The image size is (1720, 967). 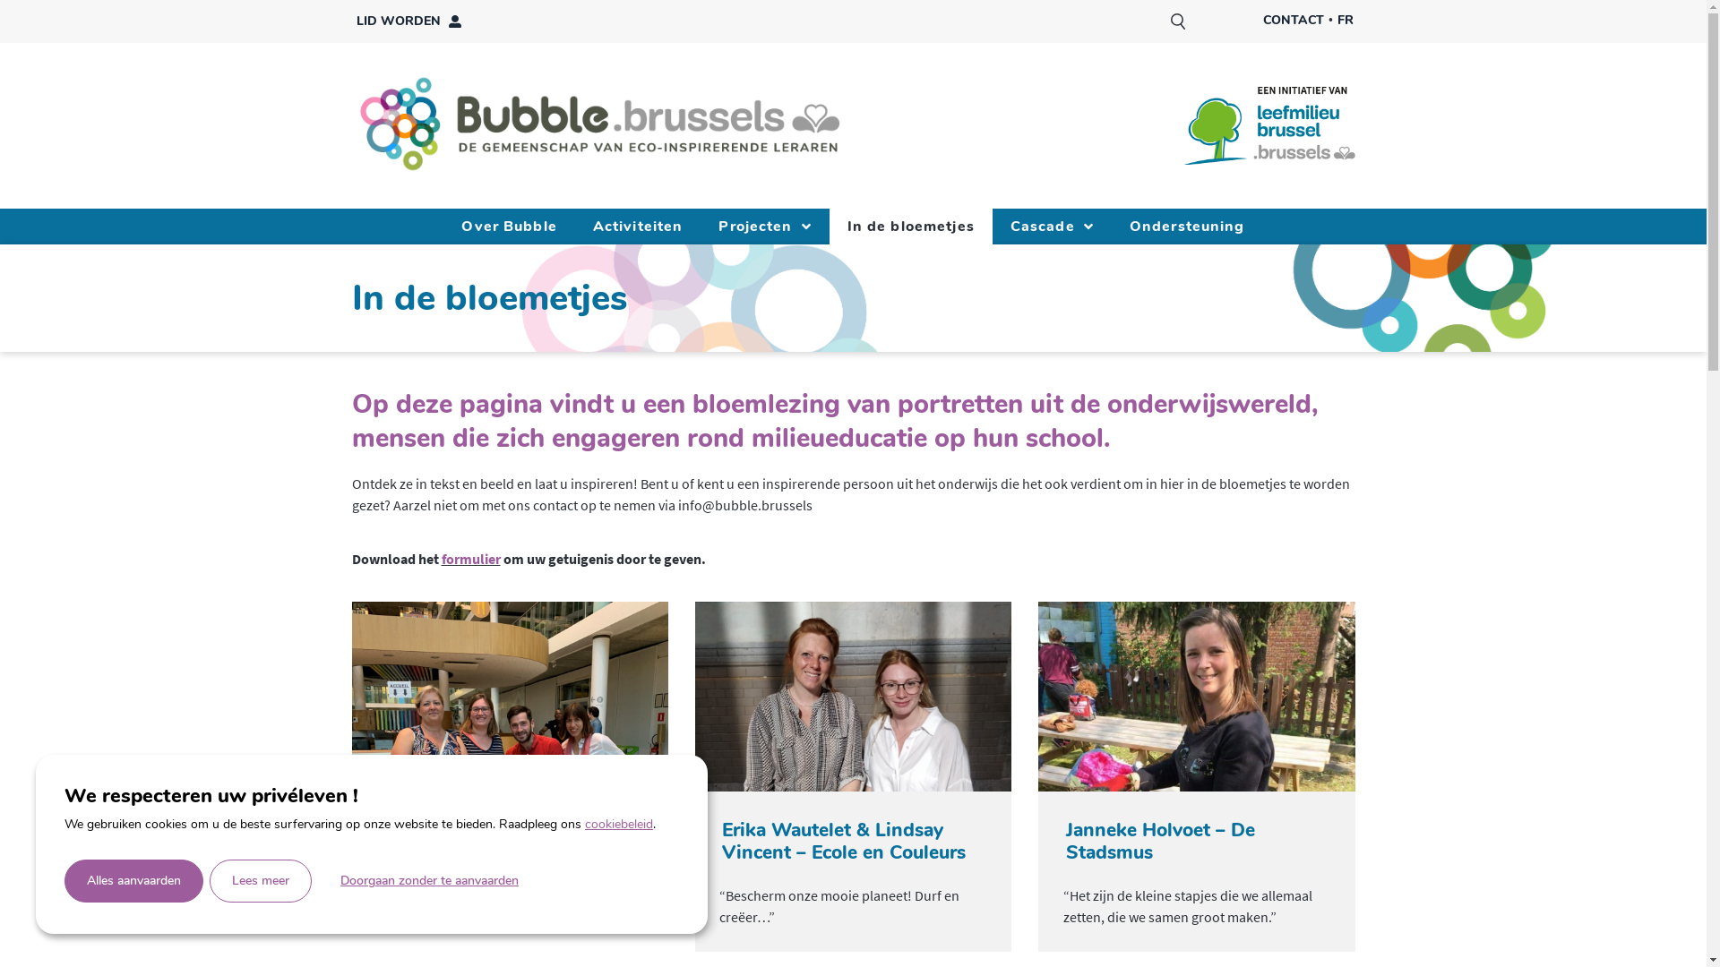 I want to click on Doorgaan zonder te aanvaarden, so click(x=430, y=881).